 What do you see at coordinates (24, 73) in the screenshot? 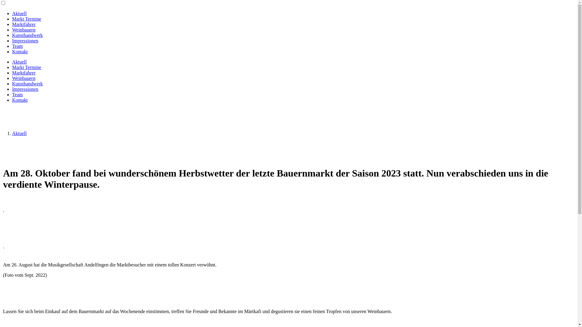
I see `Marktfahrer` at bounding box center [24, 73].